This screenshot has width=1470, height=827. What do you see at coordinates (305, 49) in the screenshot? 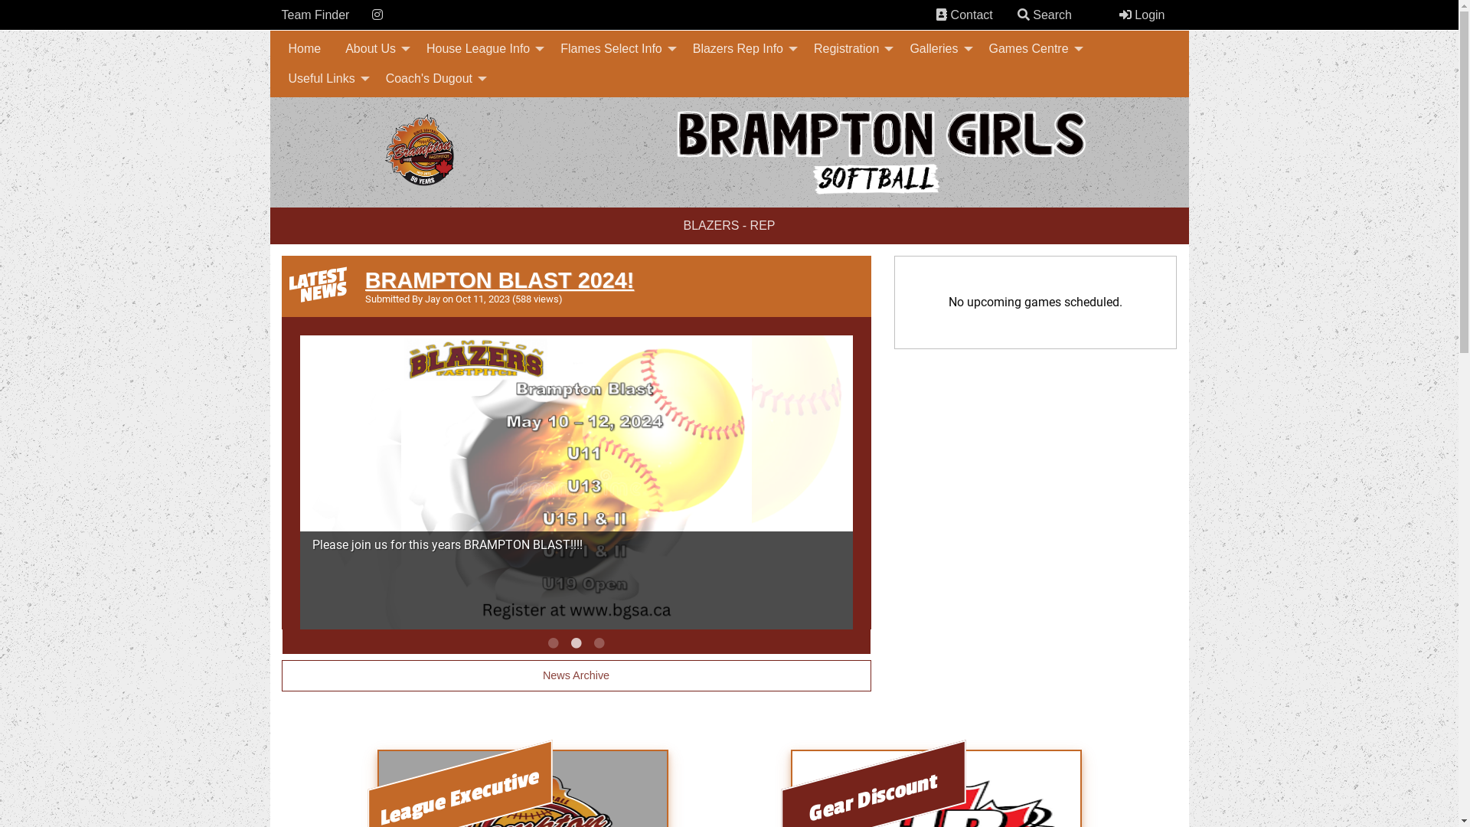
I see `Home` at bounding box center [305, 49].